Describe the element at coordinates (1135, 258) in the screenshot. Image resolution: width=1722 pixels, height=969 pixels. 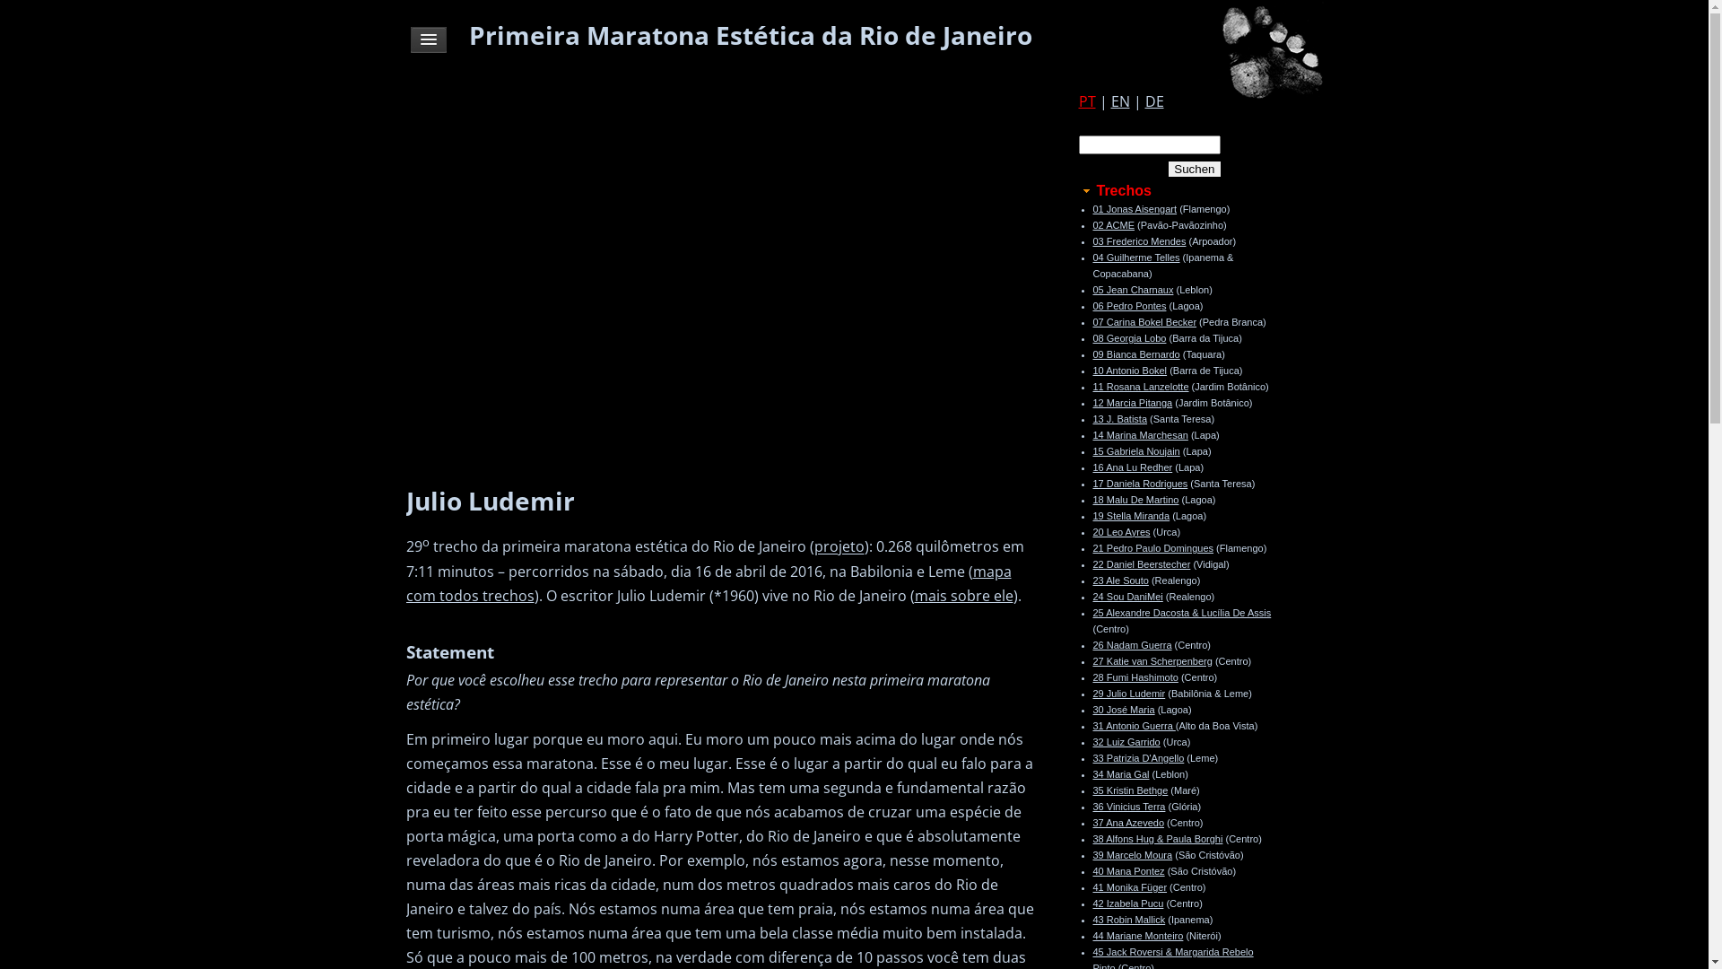
I see `04 Guilherme Telles` at that location.